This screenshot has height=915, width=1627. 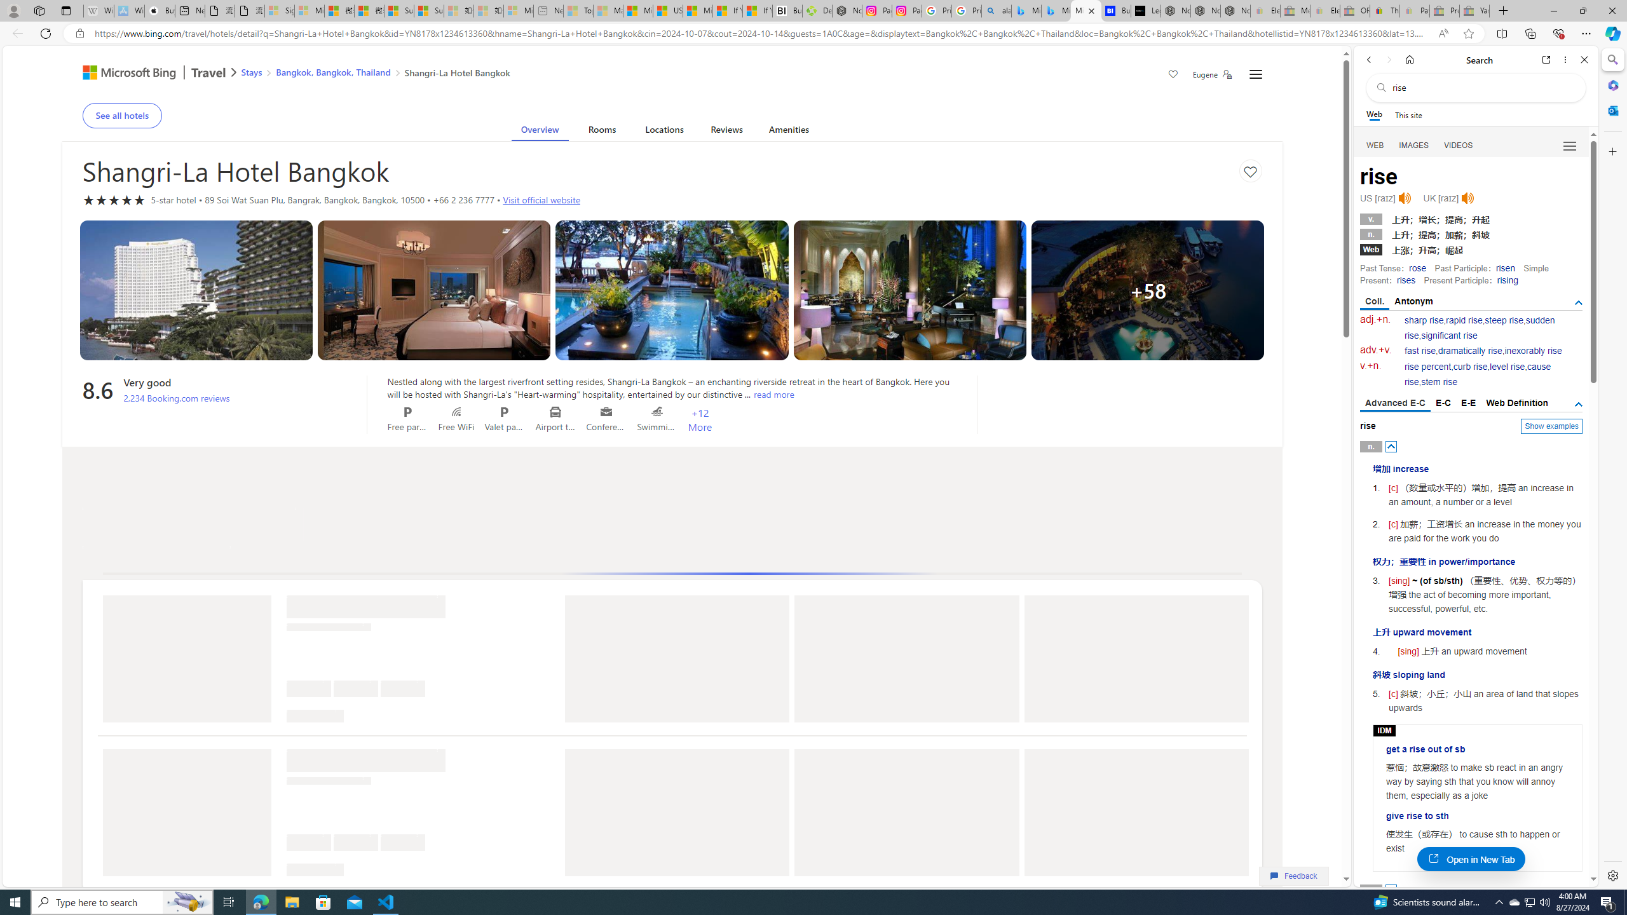 I want to click on significant rise, so click(x=1448, y=335).